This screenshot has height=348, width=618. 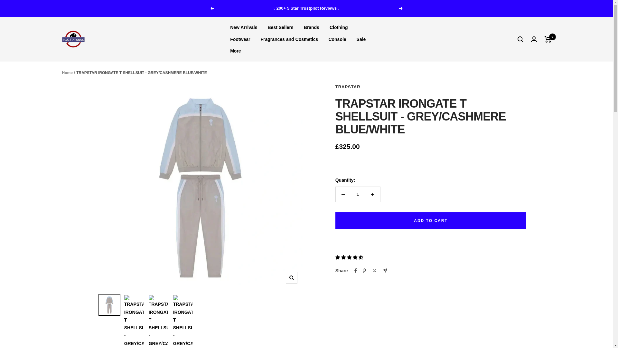 What do you see at coordinates (339, 27) in the screenshot?
I see `Clothing` at bounding box center [339, 27].